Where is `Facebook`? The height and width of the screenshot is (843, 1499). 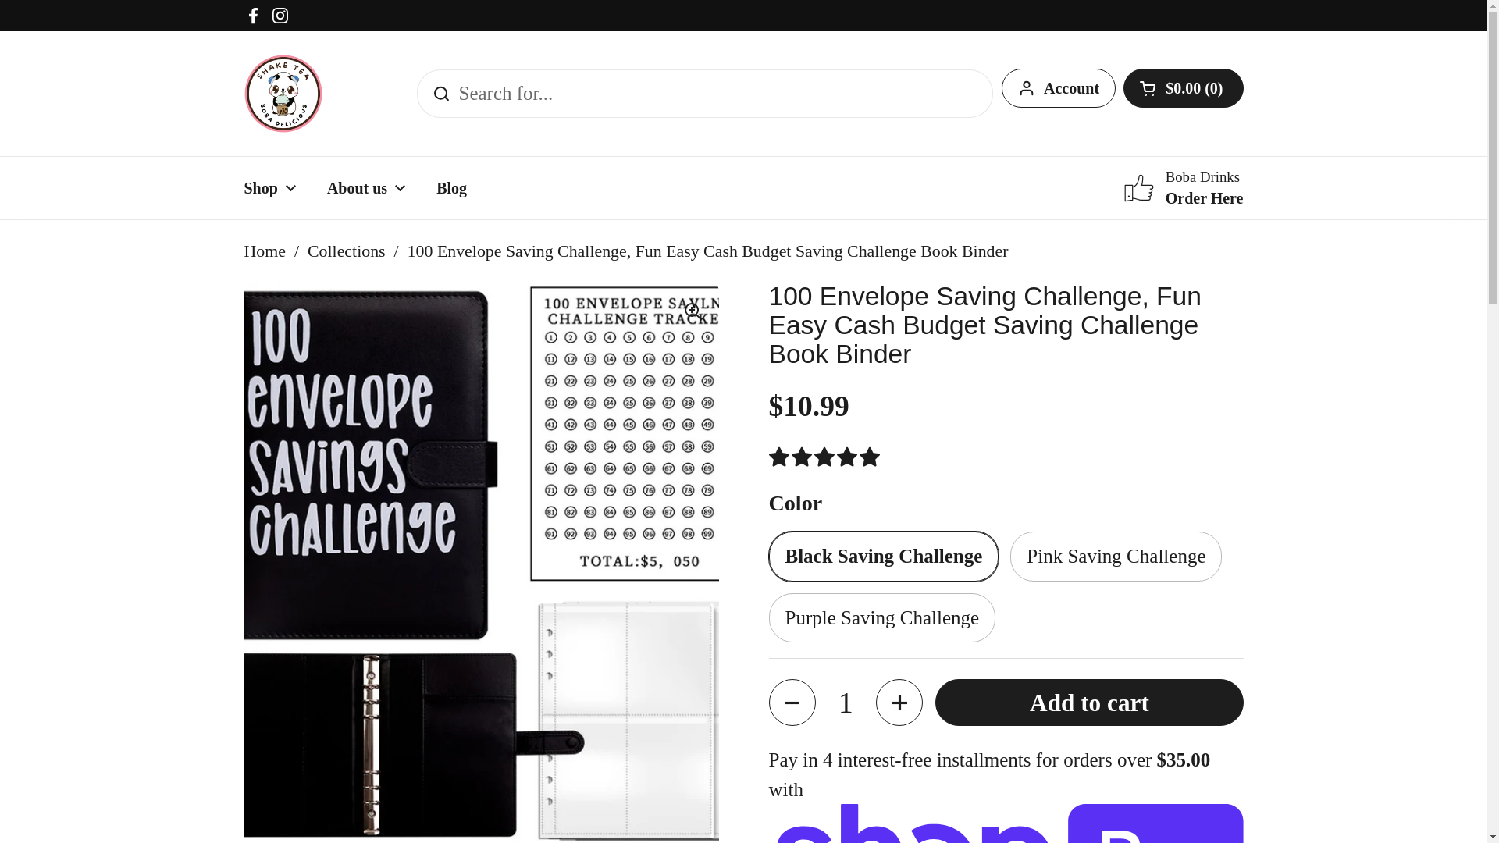 Facebook is located at coordinates (1184, 187).